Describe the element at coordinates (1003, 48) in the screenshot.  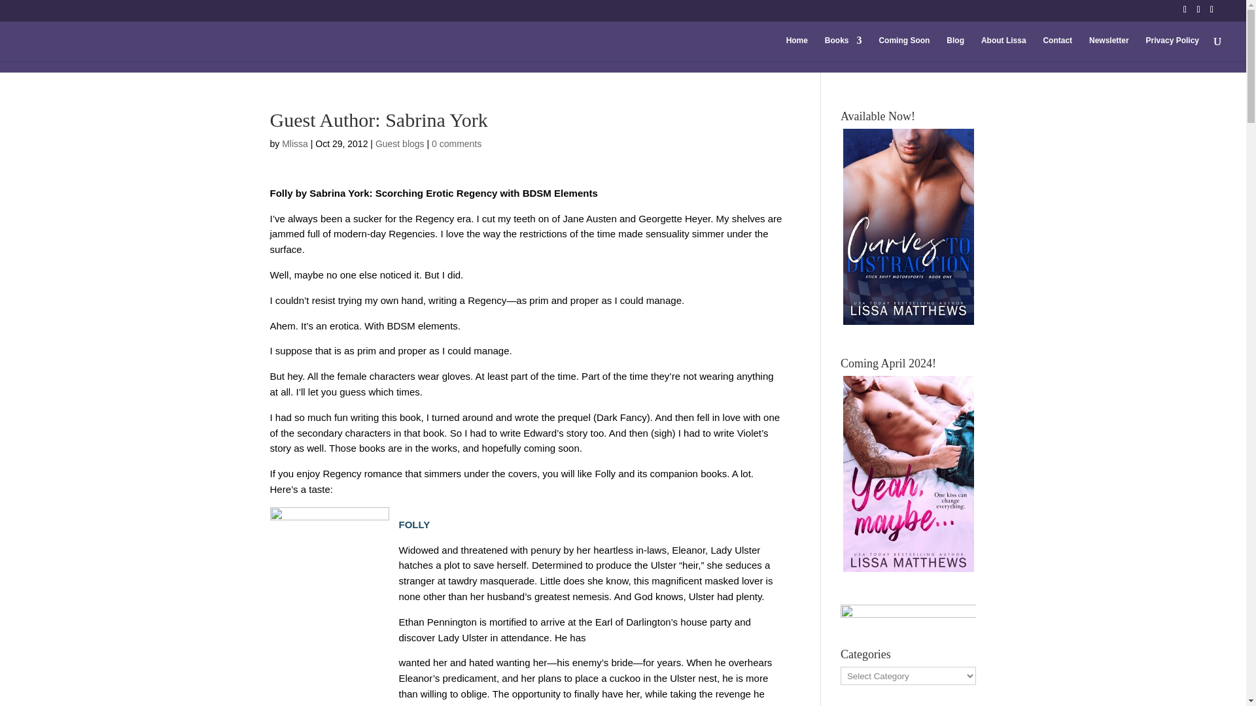
I see `About Lissa` at that location.